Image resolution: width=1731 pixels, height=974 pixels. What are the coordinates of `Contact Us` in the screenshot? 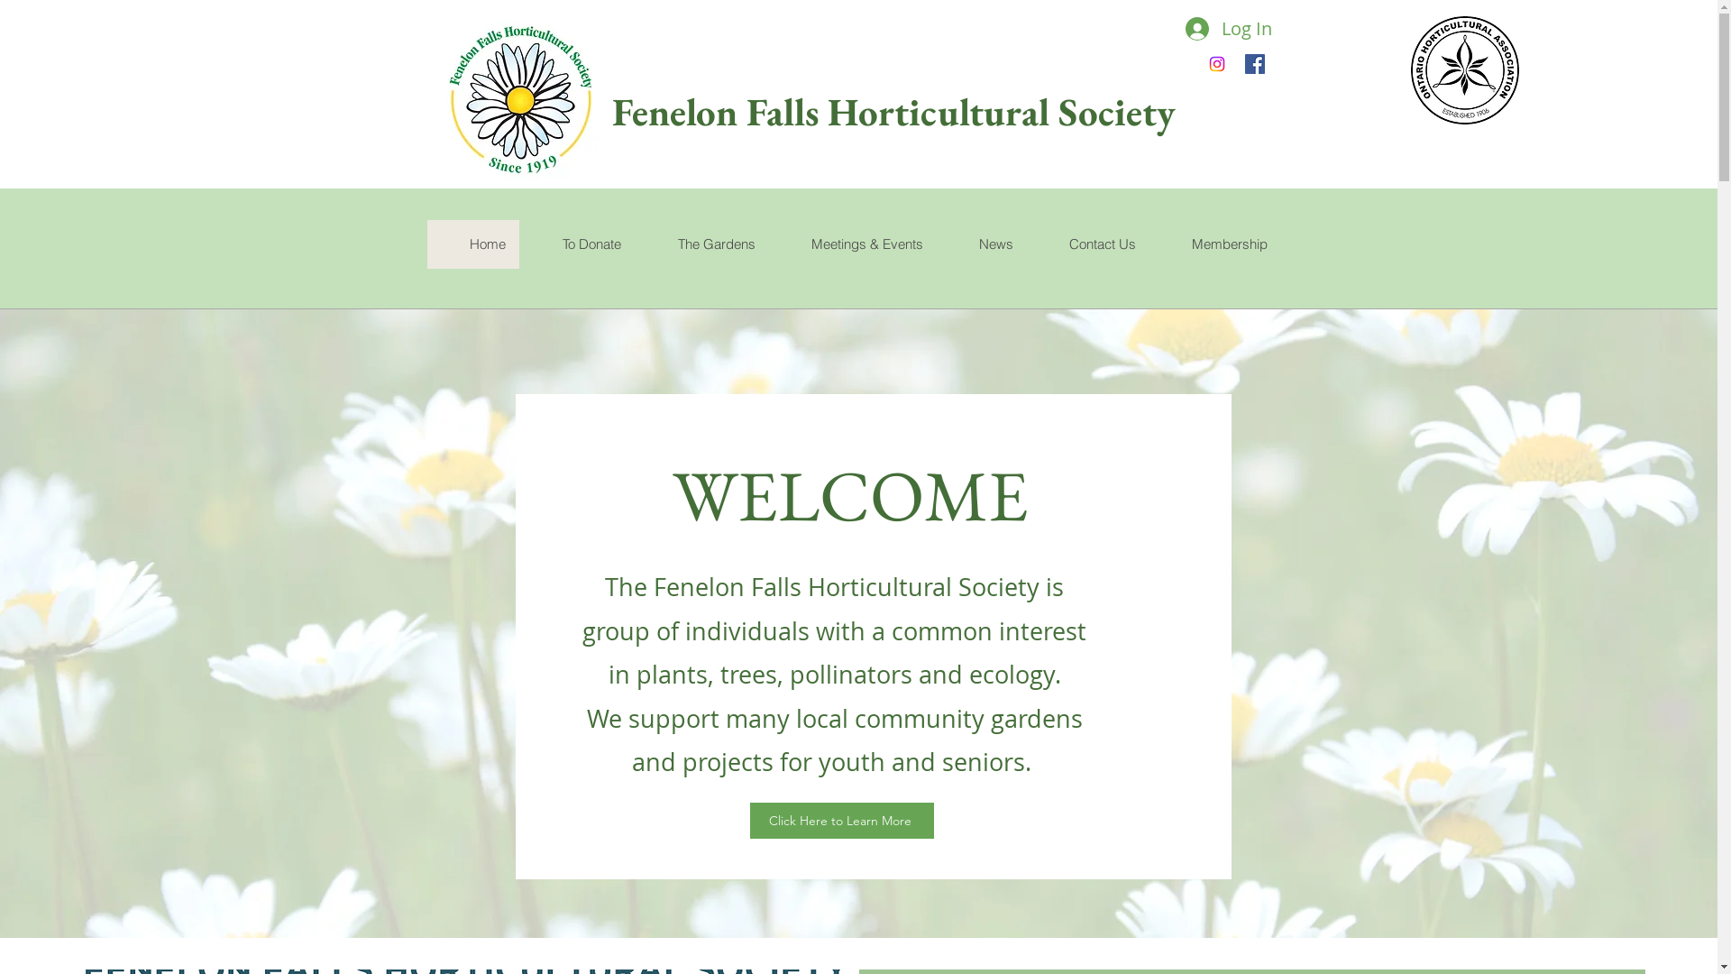 It's located at (1087, 244).